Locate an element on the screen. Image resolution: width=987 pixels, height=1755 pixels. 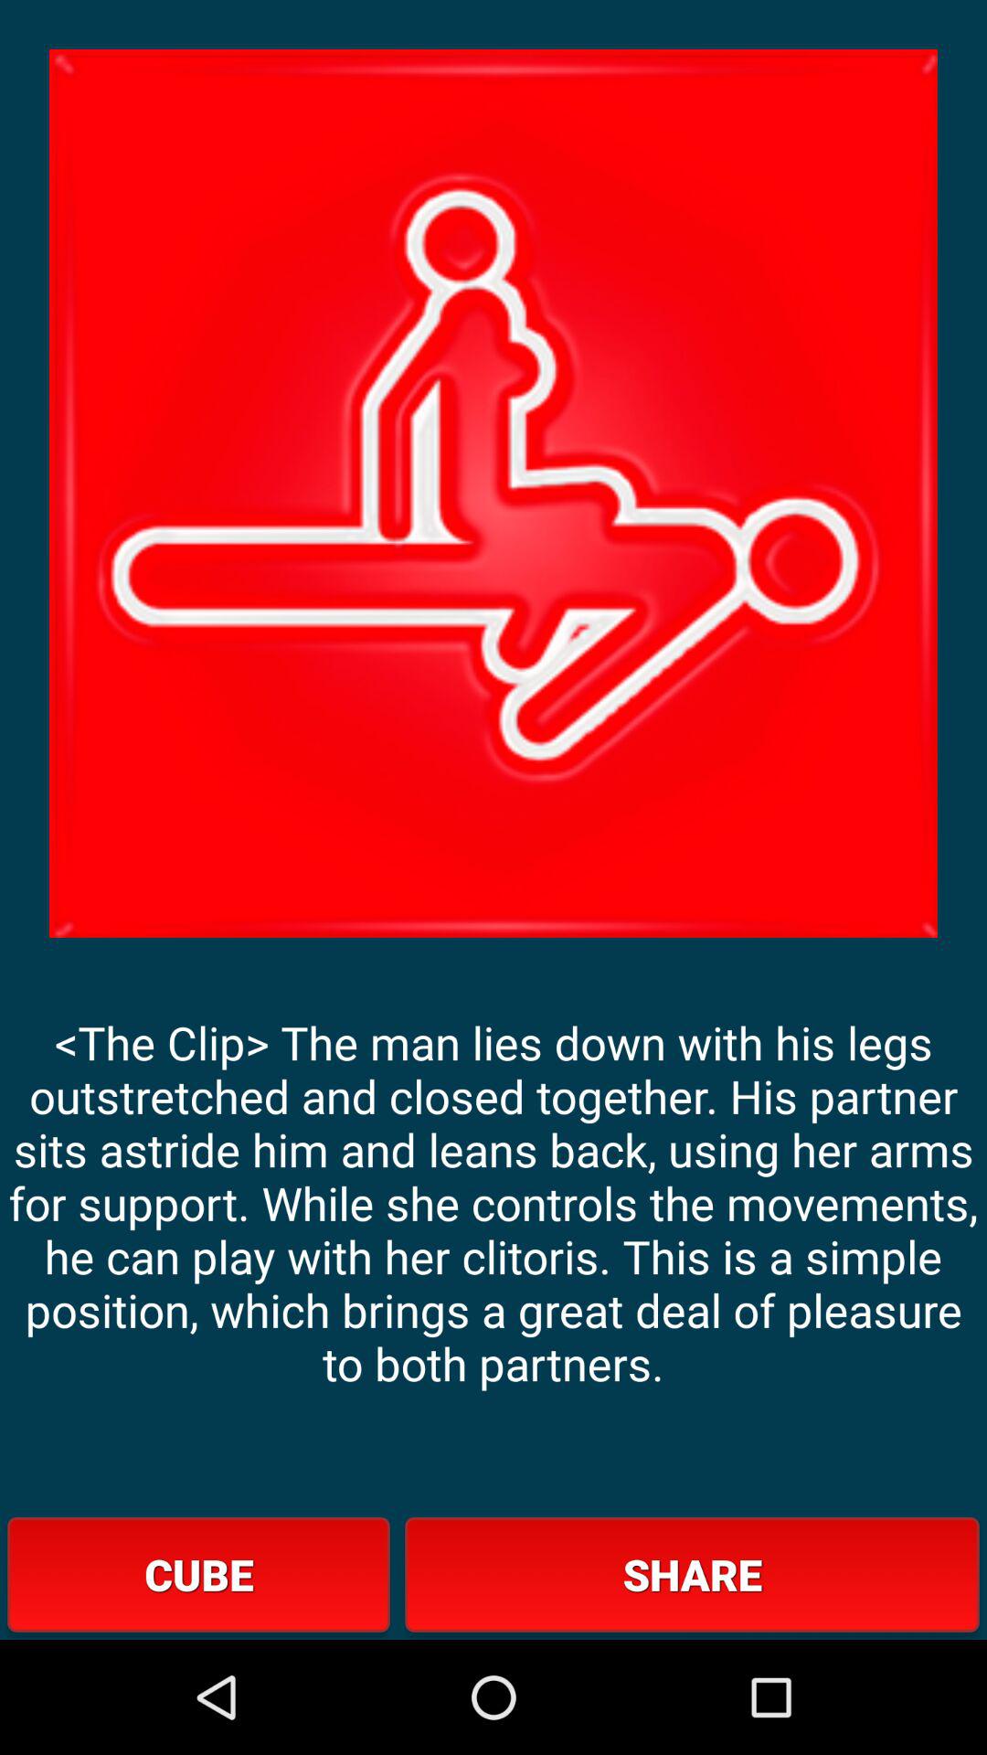
choose the share is located at coordinates (692, 1574).